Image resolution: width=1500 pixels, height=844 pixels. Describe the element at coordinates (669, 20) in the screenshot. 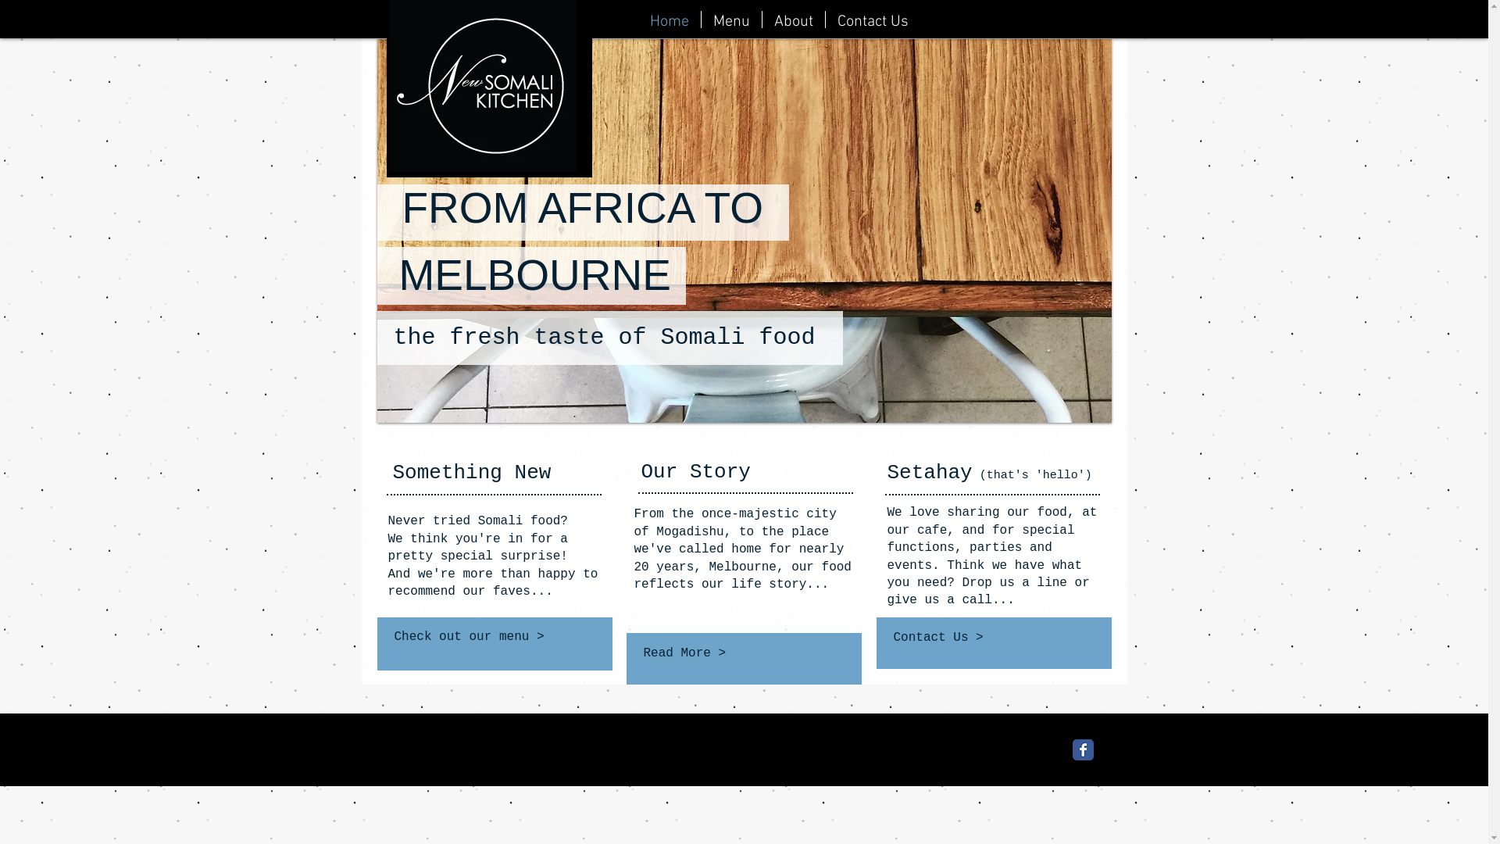

I see `Home` at that location.